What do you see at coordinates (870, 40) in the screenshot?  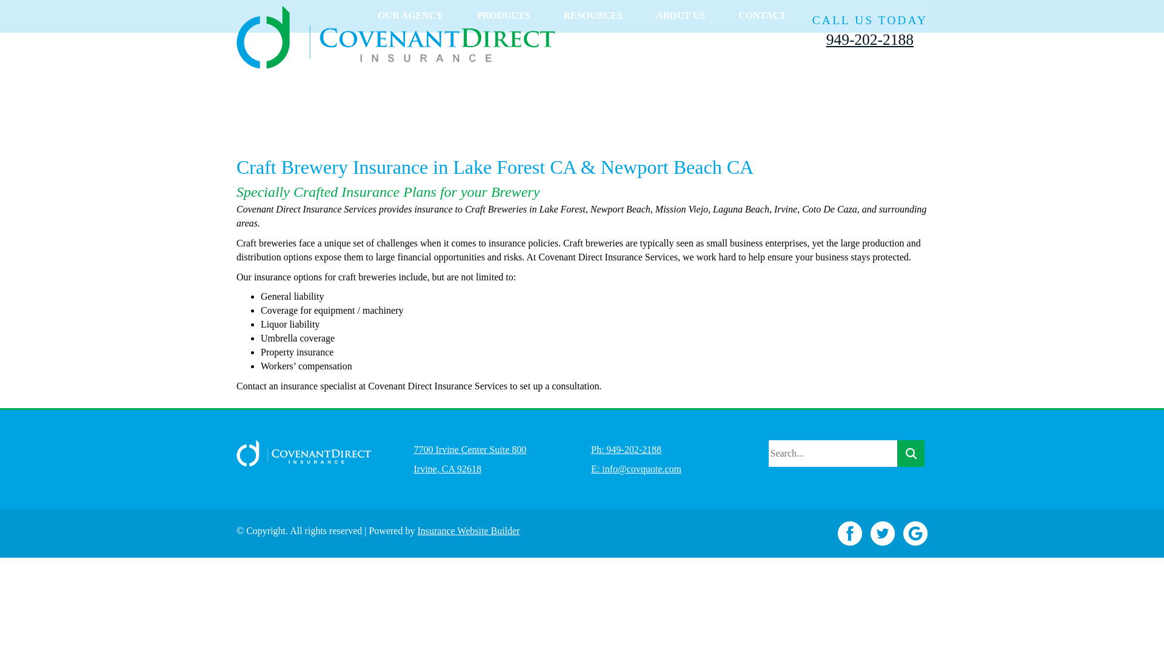 I see `949-202-2188` at bounding box center [870, 40].